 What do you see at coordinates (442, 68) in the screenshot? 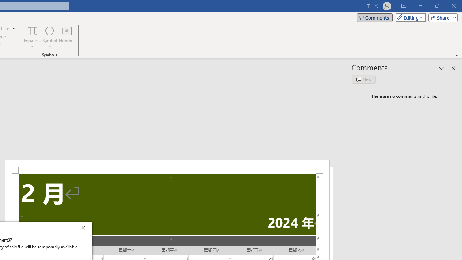
I see `Task Pane Options` at bounding box center [442, 68].